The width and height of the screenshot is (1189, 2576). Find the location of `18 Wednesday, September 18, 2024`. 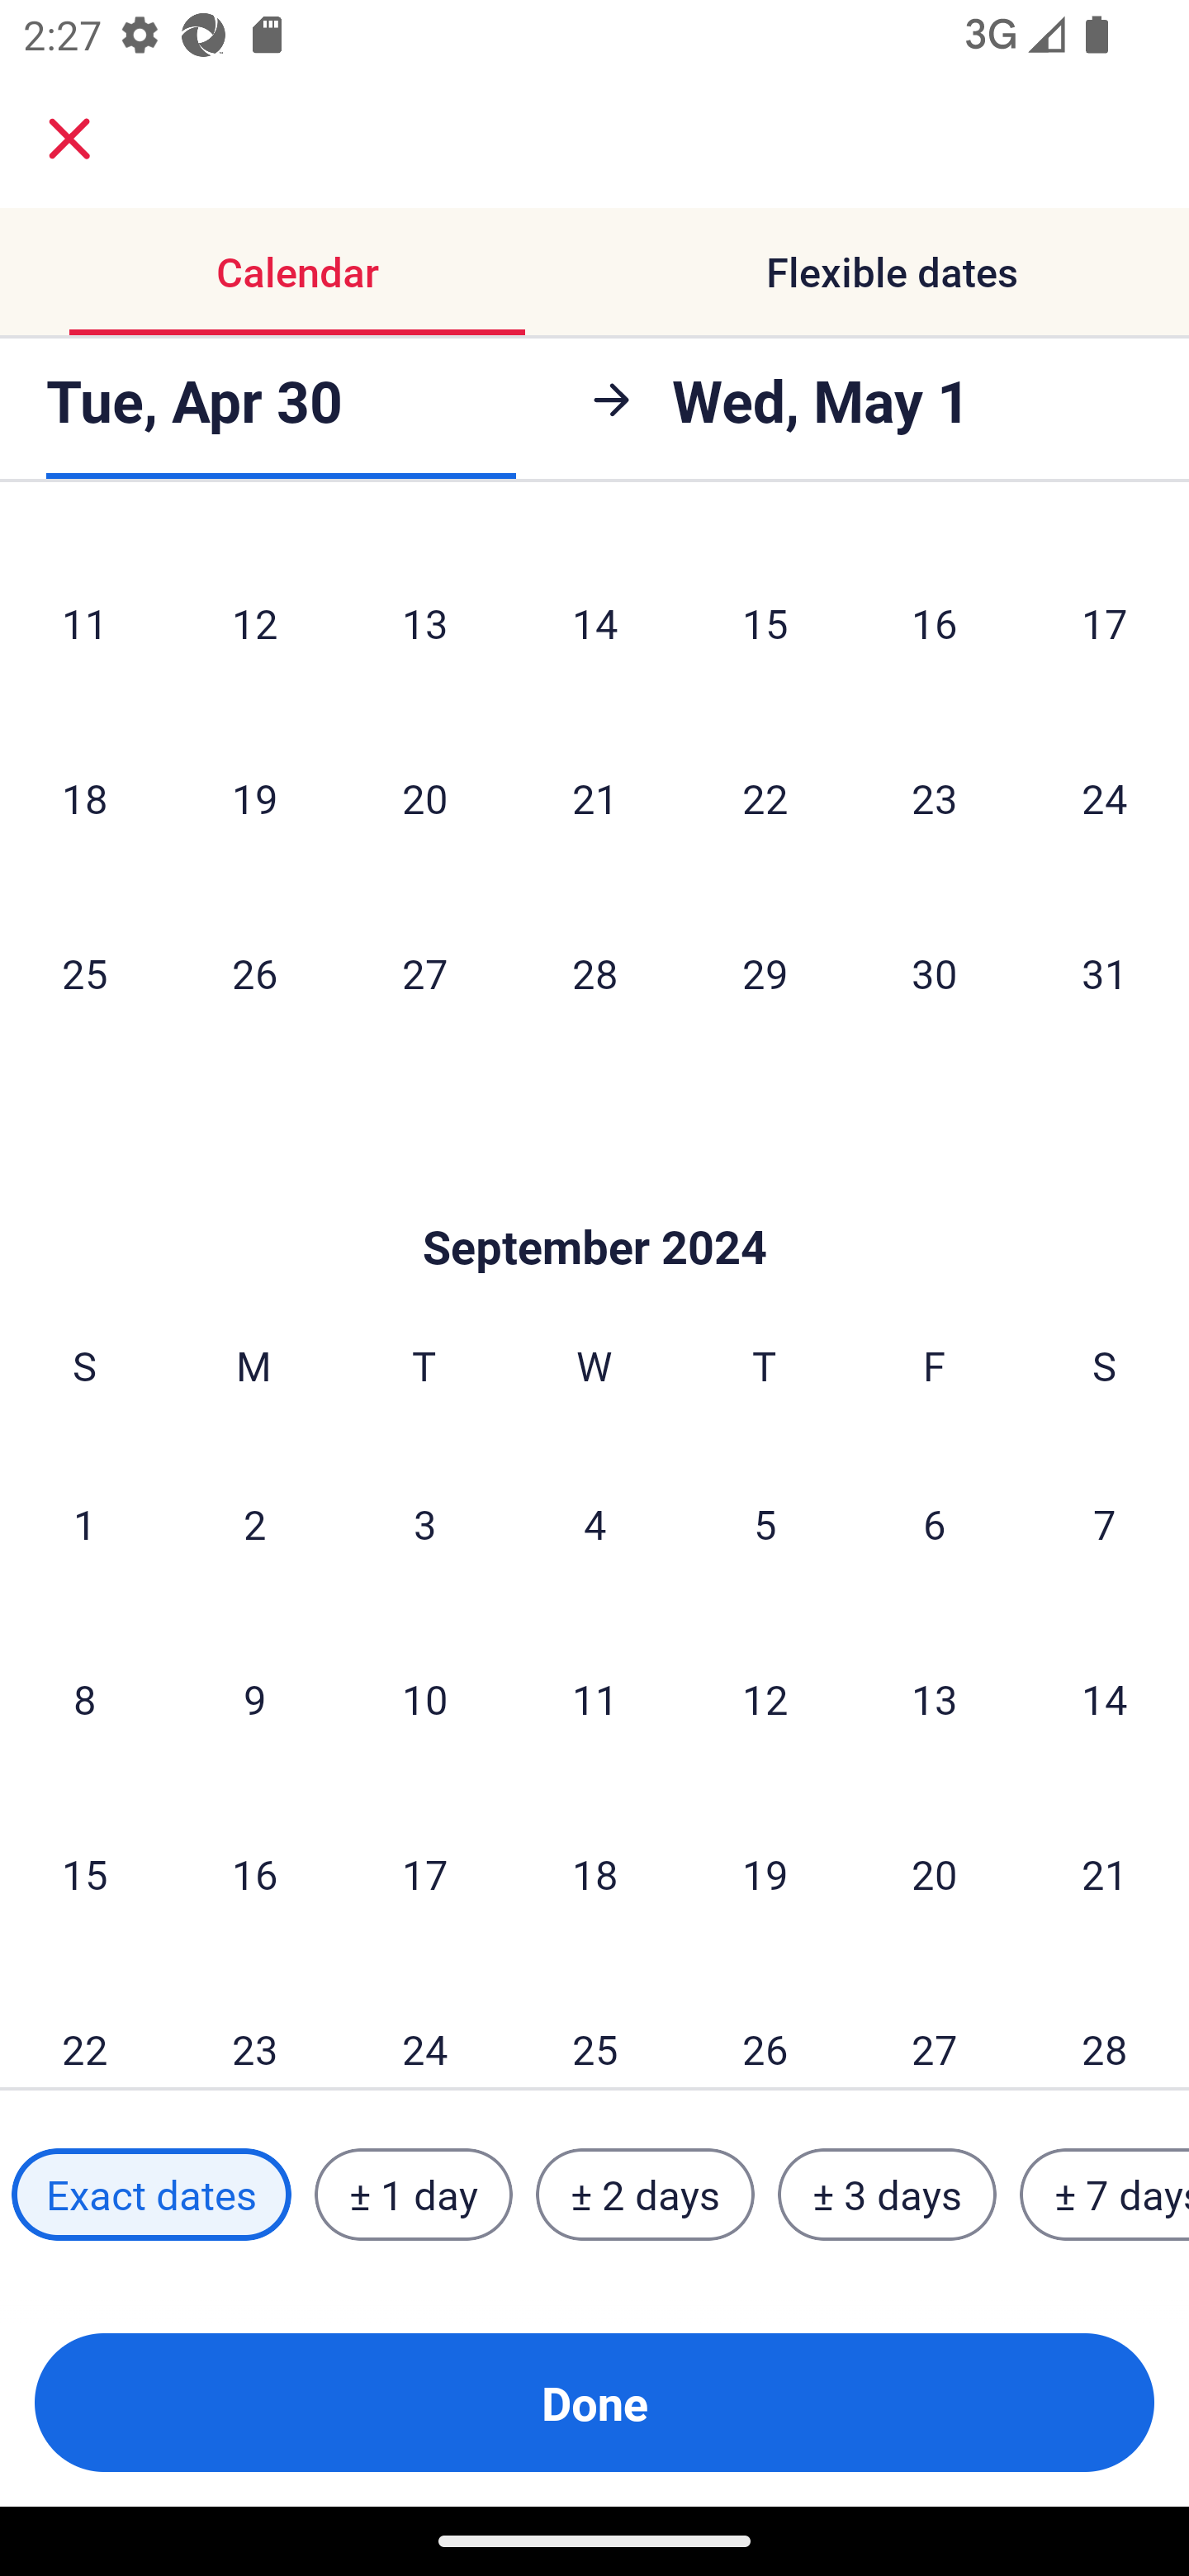

18 Wednesday, September 18, 2024 is located at coordinates (594, 1874).